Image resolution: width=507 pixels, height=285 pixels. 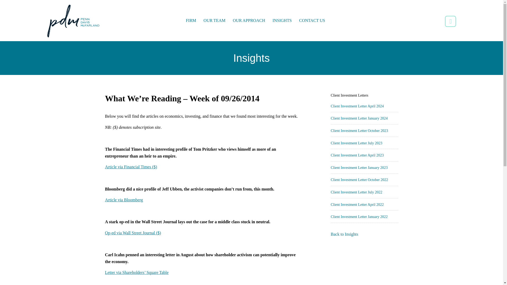 What do you see at coordinates (359, 118) in the screenshot?
I see `Client Investment Letter January 2024` at bounding box center [359, 118].